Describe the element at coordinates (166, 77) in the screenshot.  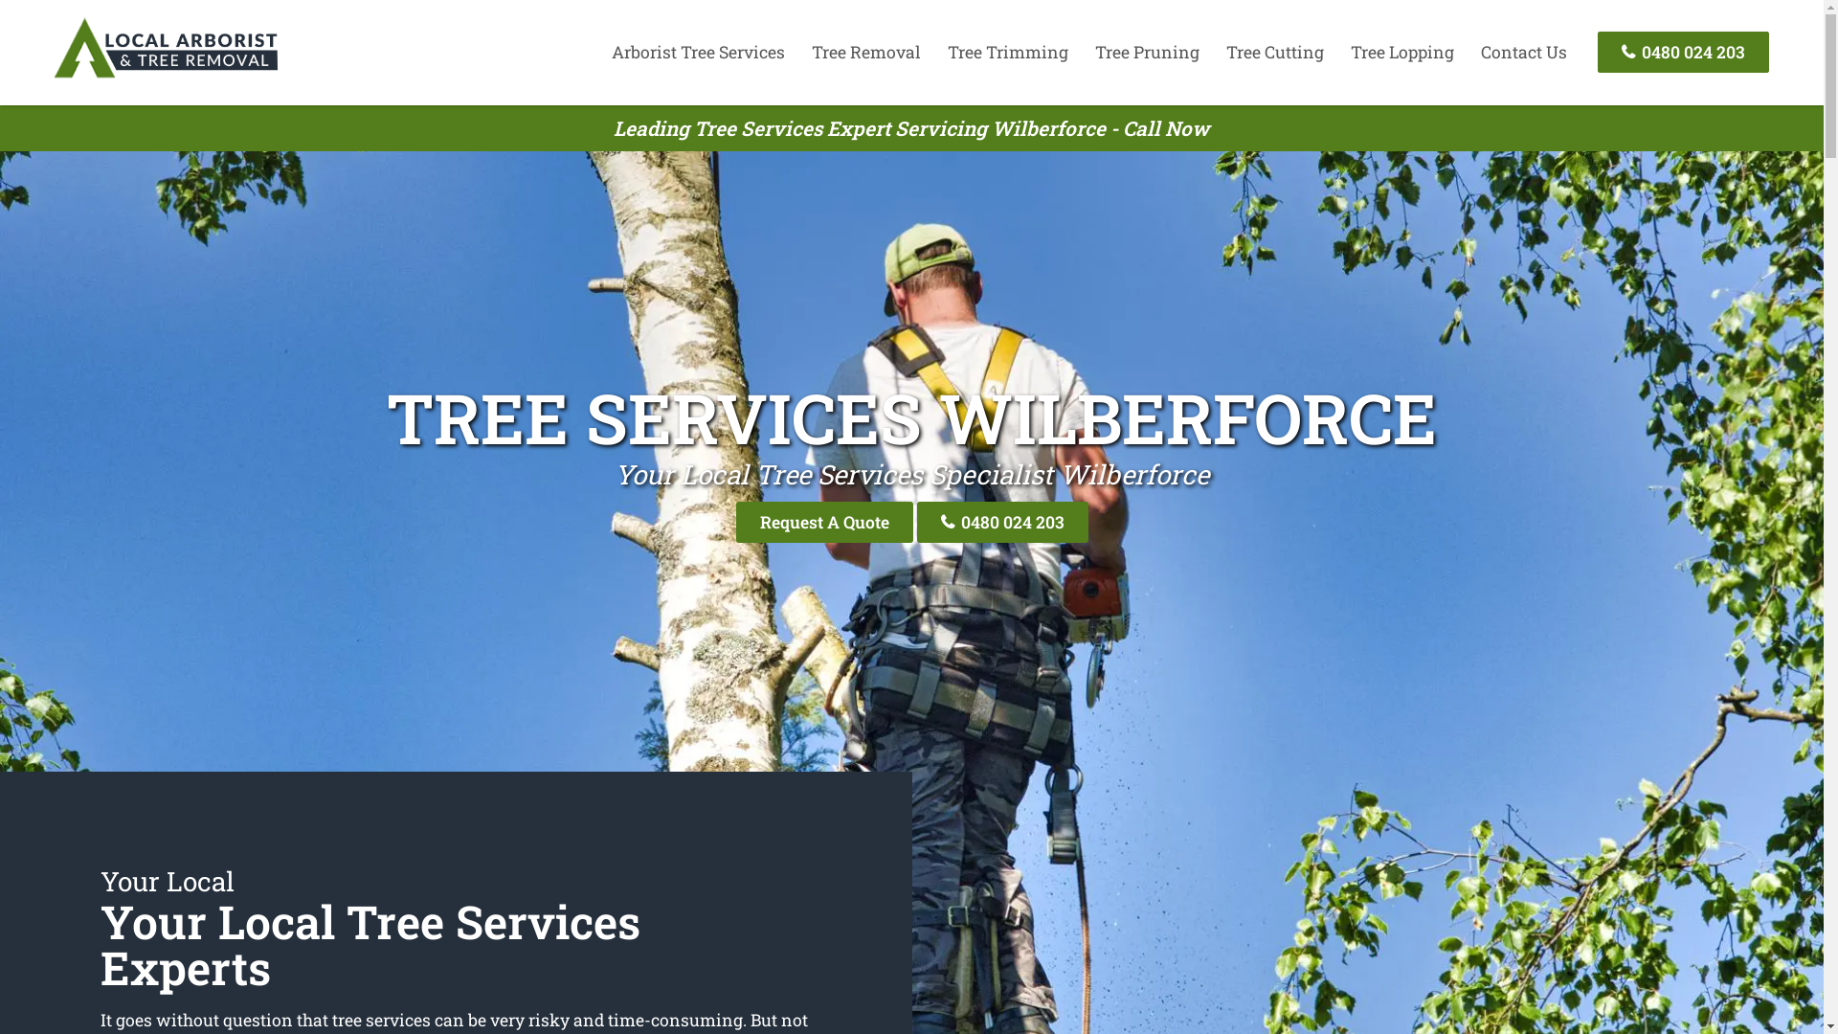
I see `Arborists` at that location.